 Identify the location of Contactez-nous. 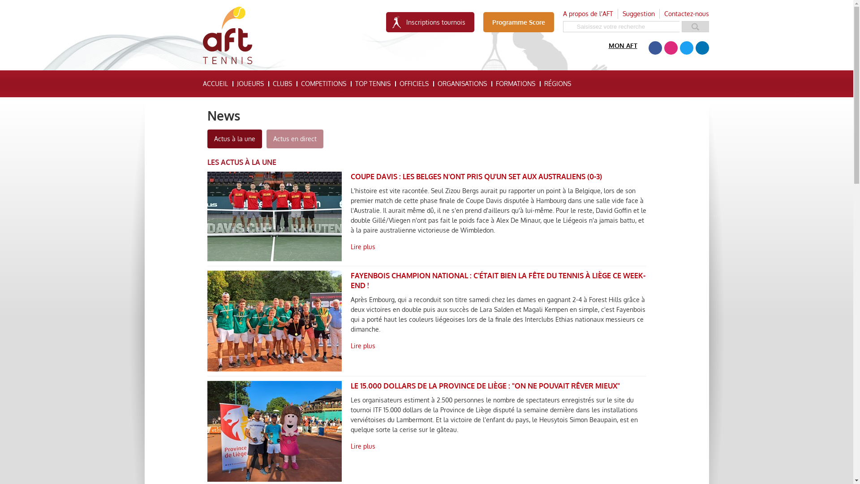
(686, 14).